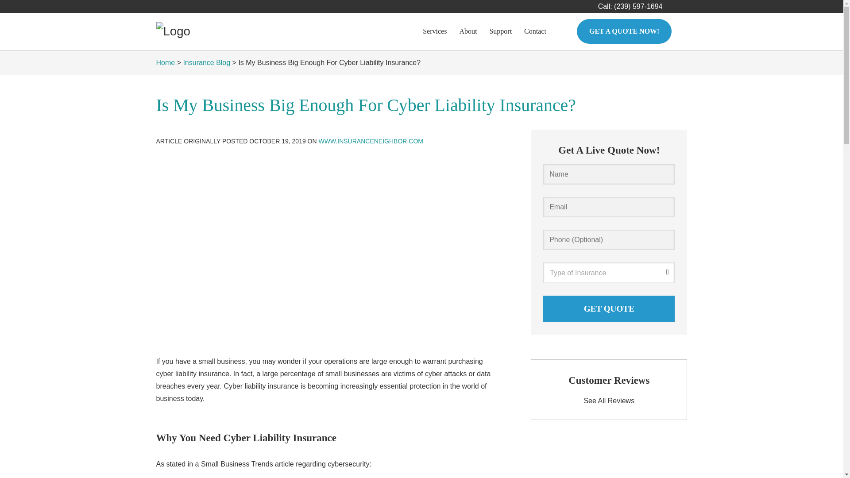 The image size is (850, 478). I want to click on Logo, so click(173, 31).